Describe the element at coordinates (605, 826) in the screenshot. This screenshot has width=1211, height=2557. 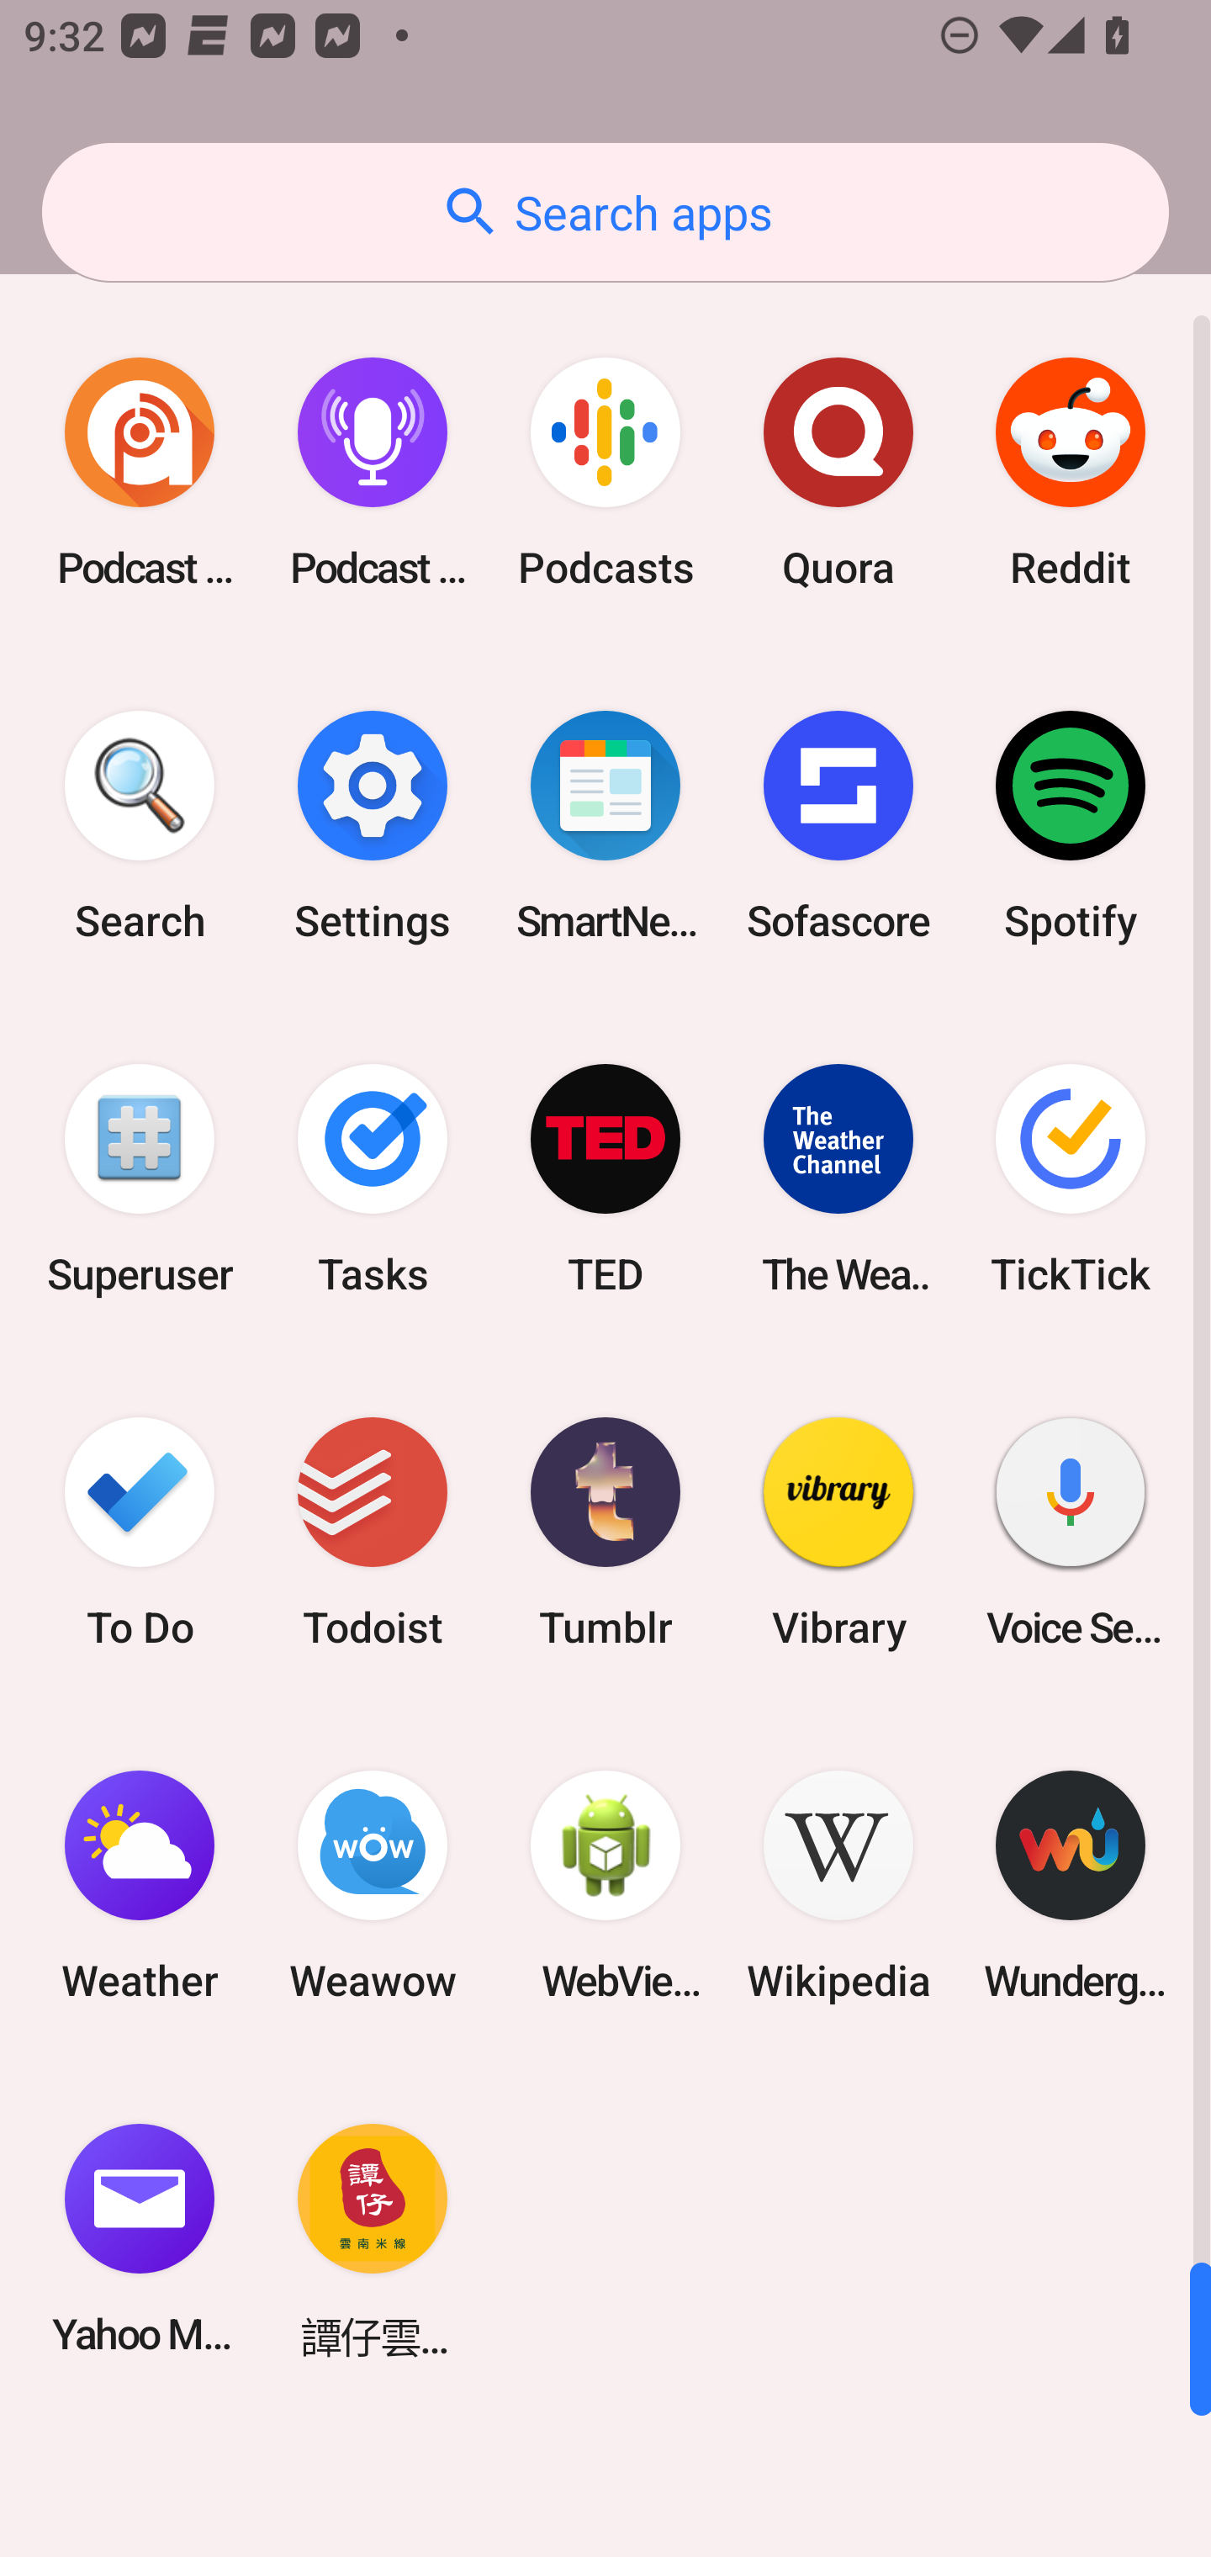
I see `SmartNews` at that location.